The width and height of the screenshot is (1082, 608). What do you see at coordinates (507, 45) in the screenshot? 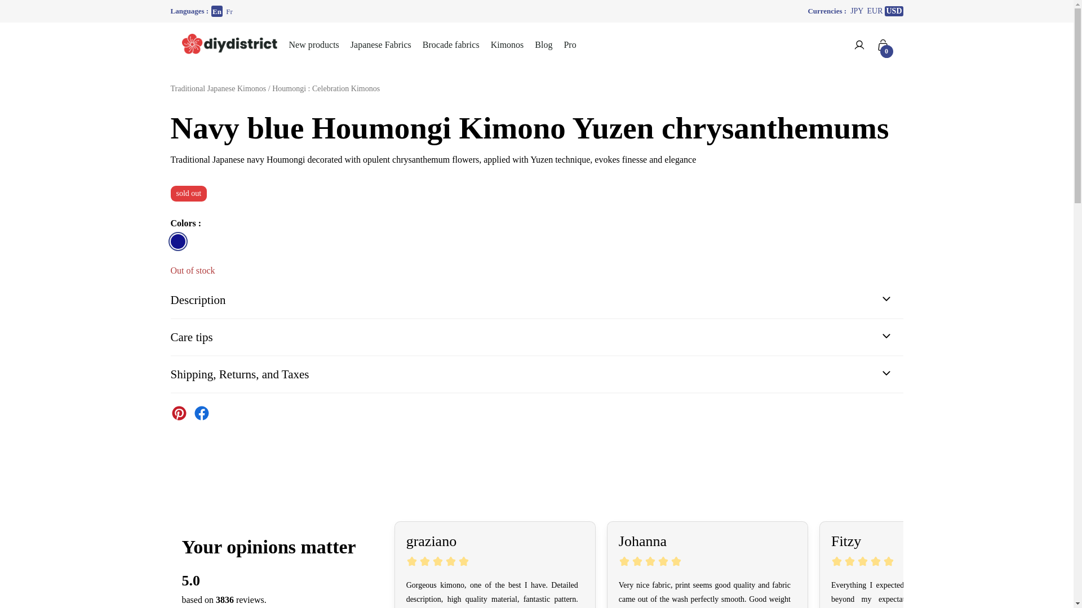
I see `Kimonos` at bounding box center [507, 45].